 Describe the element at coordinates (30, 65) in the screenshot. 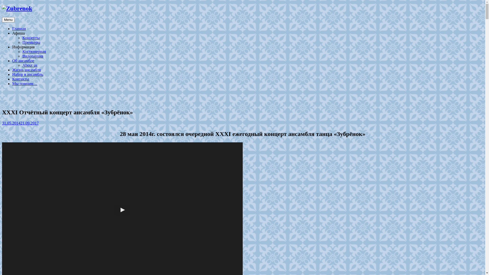

I see `About us` at that location.